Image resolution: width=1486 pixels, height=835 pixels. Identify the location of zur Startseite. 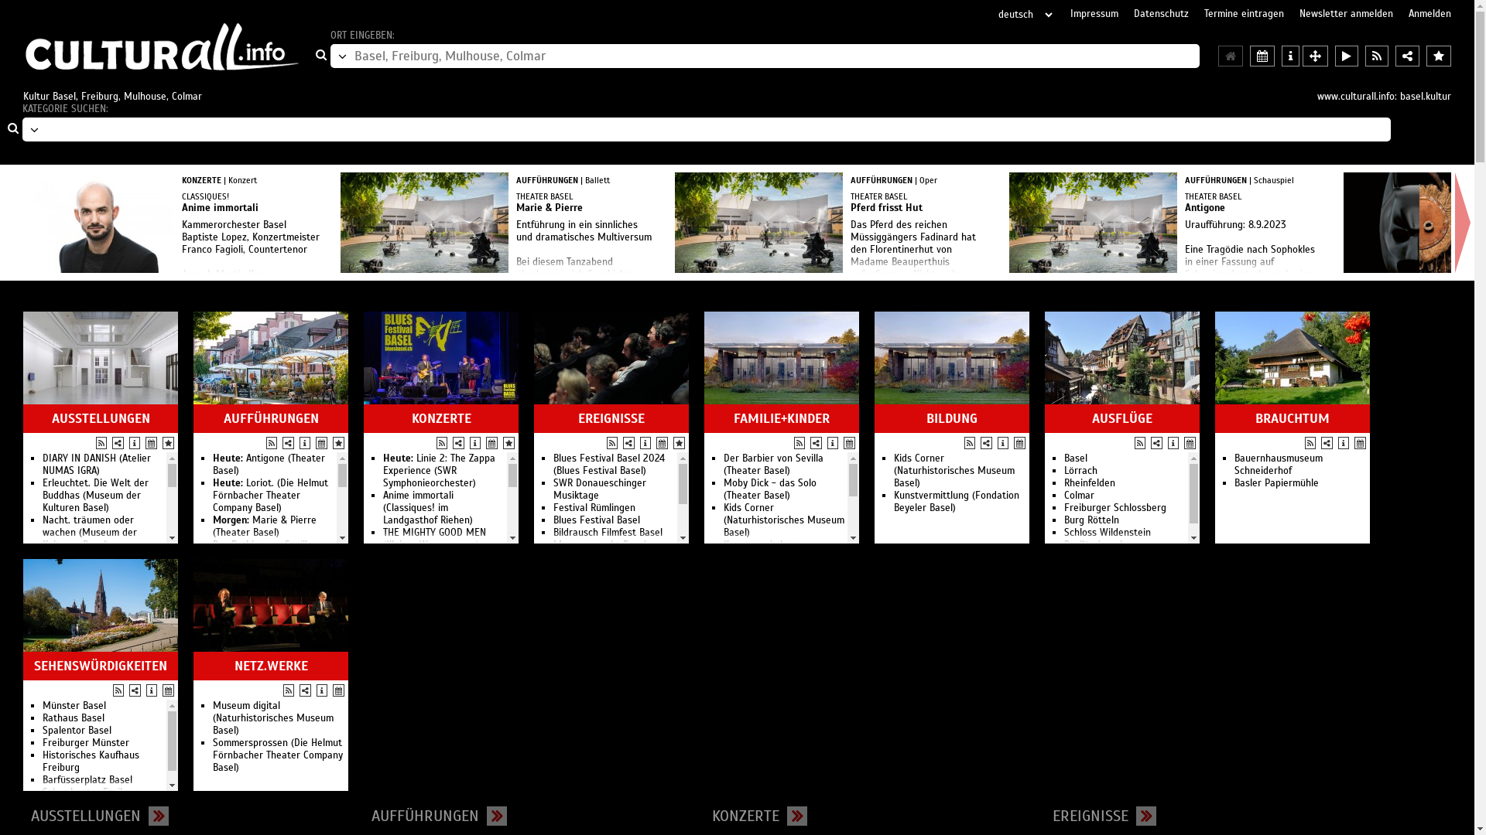
(162, 46).